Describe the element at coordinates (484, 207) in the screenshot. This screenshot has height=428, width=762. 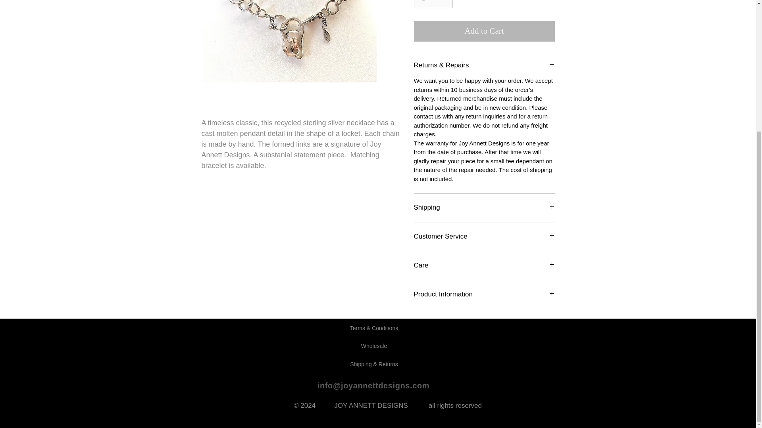
I see `Shipping` at that location.